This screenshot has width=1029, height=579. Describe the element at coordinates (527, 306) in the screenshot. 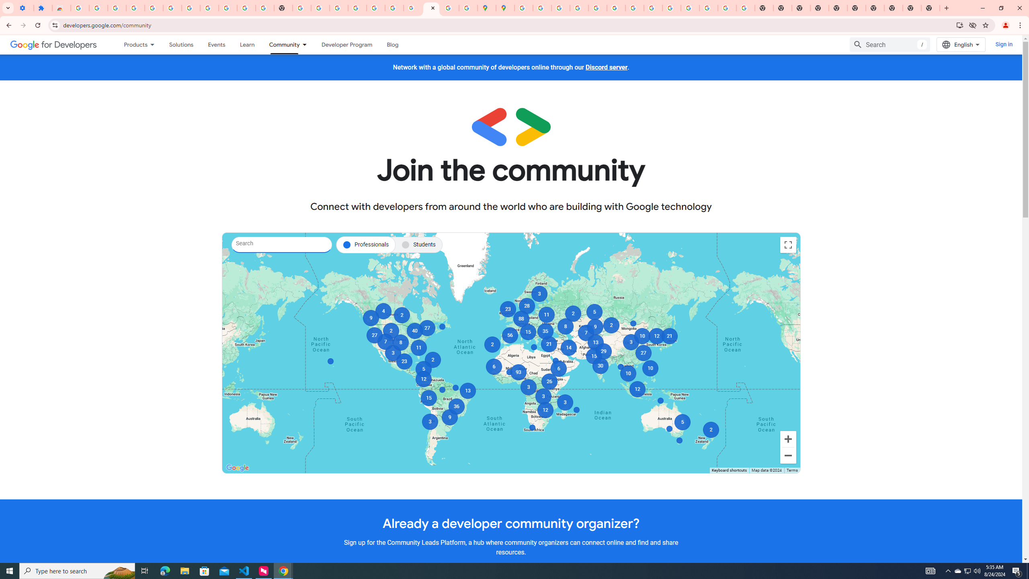

I see `28` at that location.